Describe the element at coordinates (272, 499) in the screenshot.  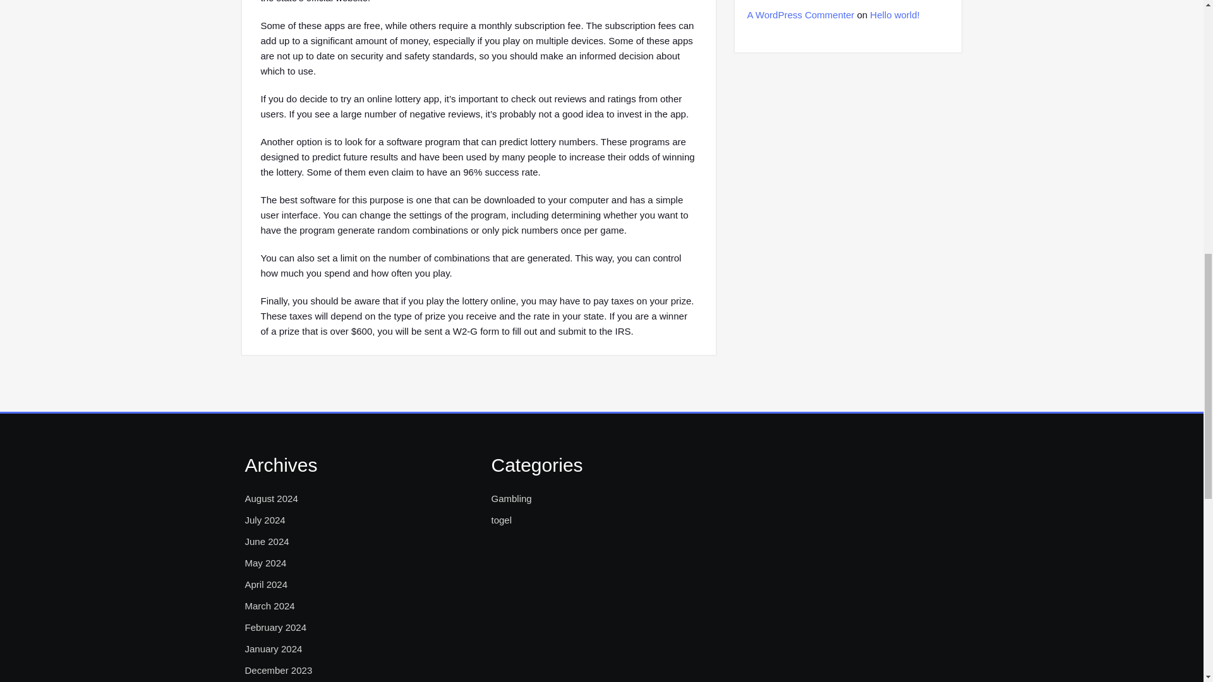
I see `August 2024` at that location.